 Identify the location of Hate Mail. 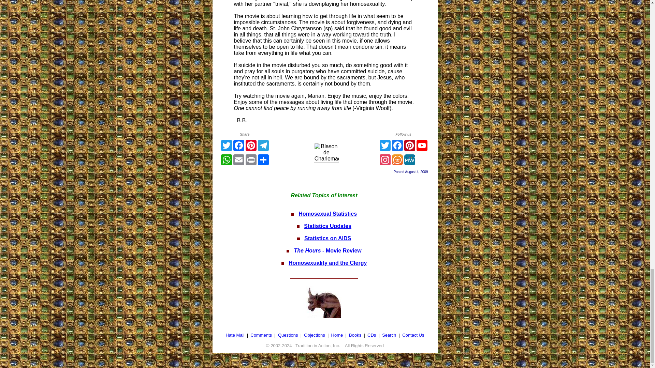
(235, 335).